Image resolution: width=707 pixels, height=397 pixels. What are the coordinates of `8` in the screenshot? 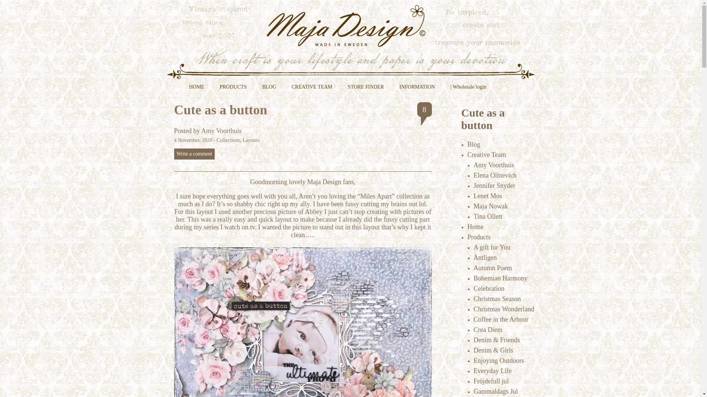 It's located at (424, 109).